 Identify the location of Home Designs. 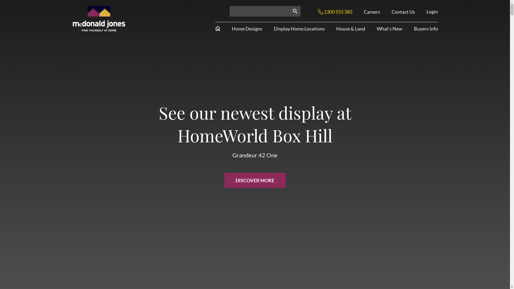
(247, 29).